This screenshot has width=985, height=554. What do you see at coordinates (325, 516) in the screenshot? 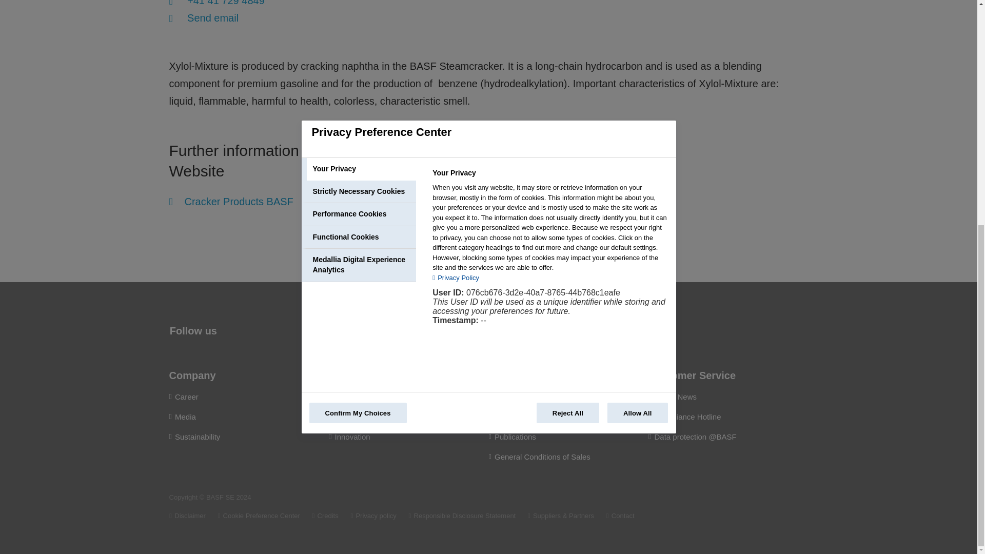
I see `Credits` at bounding box center [325, 516].